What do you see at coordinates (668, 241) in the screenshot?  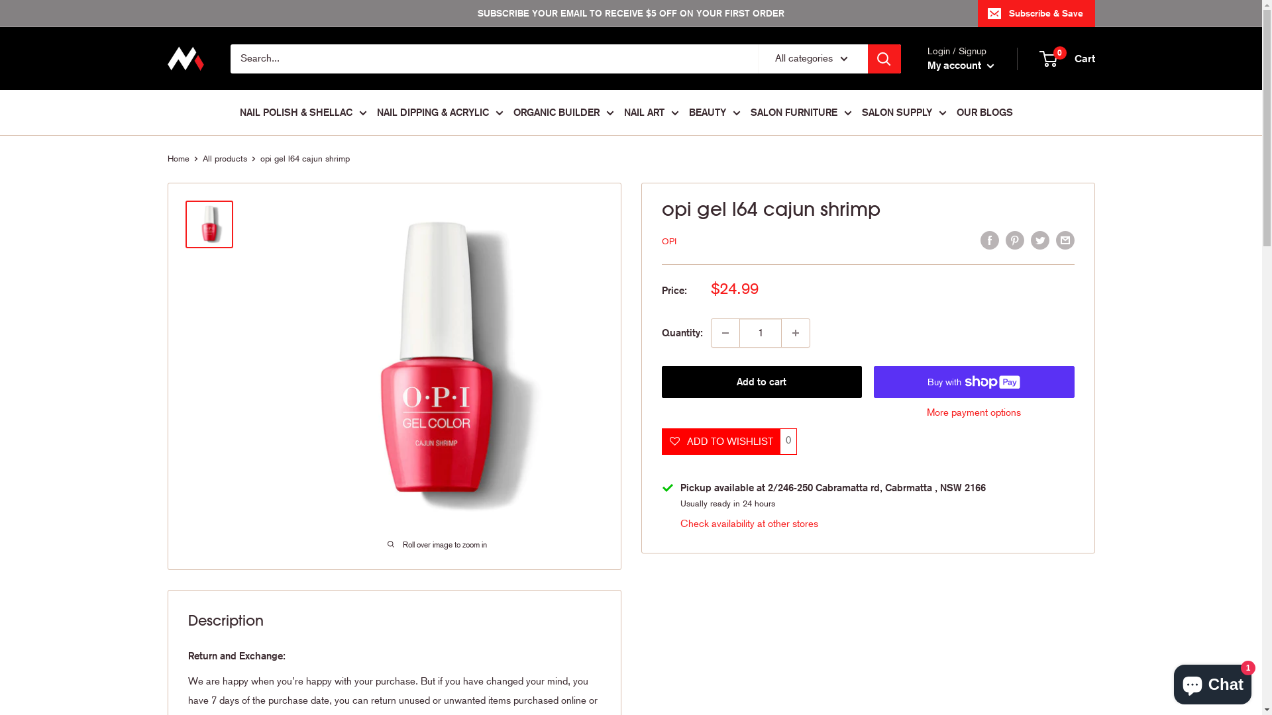 I see `OPI` at bounding box center [668, 241].